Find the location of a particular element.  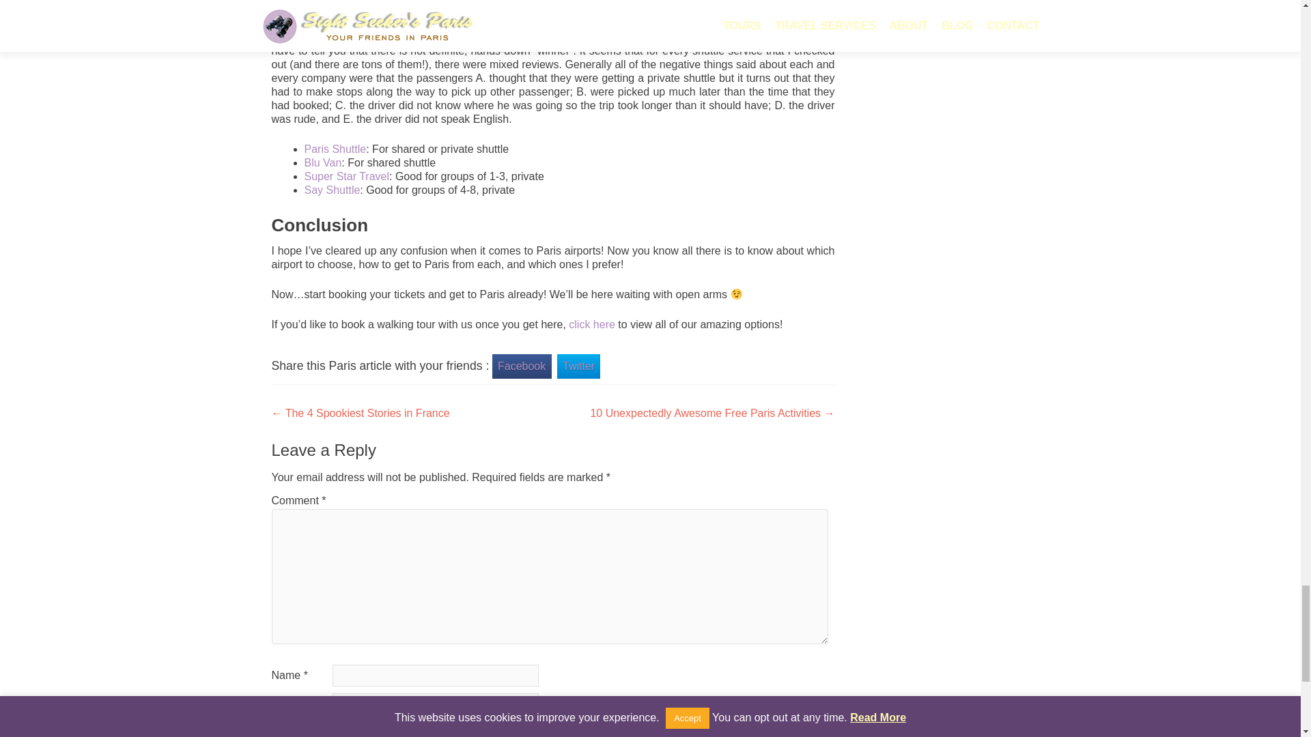

Paris Shuttle is located at coordinates (335, 149).